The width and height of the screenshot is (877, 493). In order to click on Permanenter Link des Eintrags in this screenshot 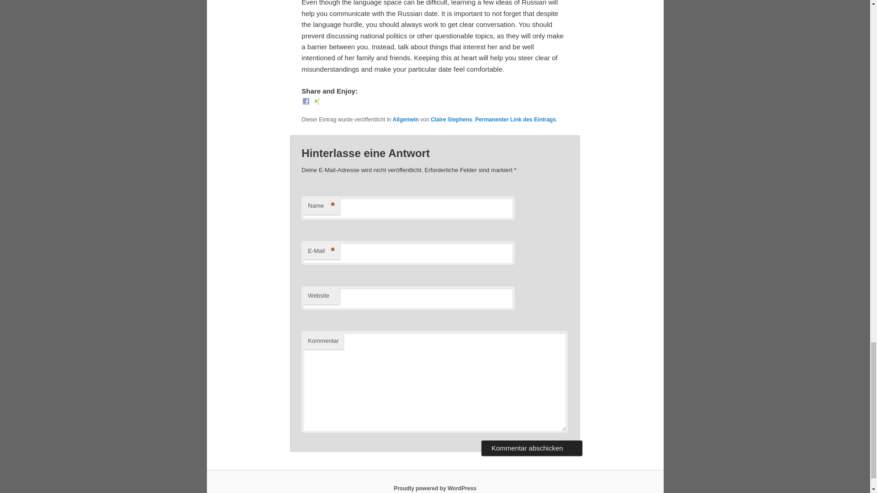, I will do `click(515, 119)`.